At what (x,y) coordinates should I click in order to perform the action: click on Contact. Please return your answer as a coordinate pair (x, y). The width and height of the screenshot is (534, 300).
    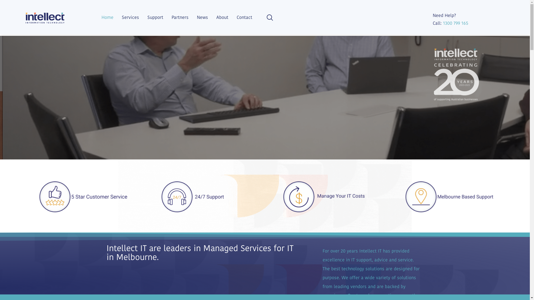
    Looking at the image, I should click on (244, 17).